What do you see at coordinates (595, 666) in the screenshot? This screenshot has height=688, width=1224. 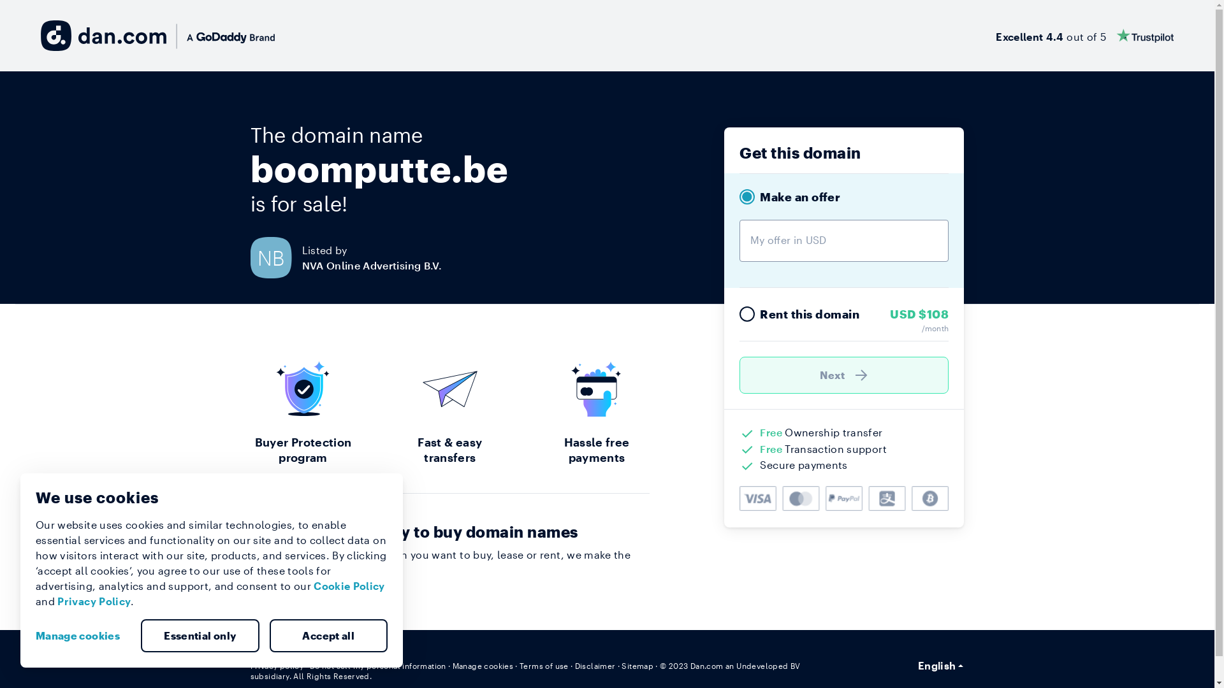 I see `Disclaimer` at bounding box center [595, 666].